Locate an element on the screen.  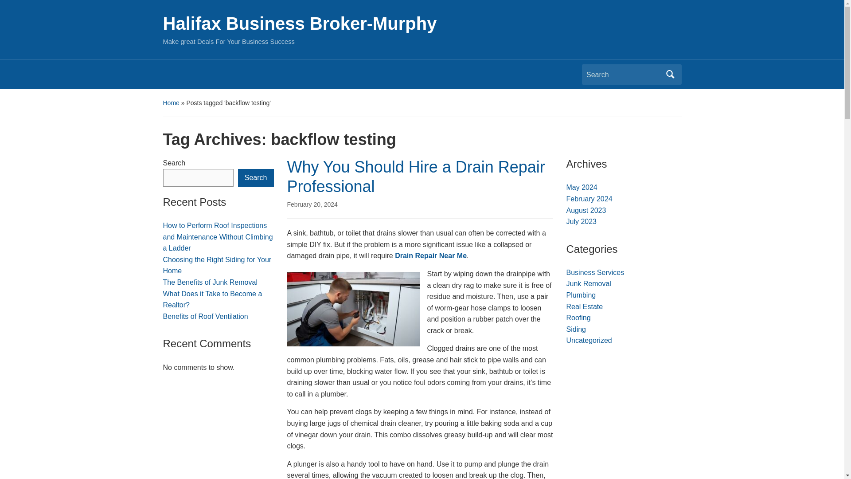
July 2023 is located at coordinates (582, 221).